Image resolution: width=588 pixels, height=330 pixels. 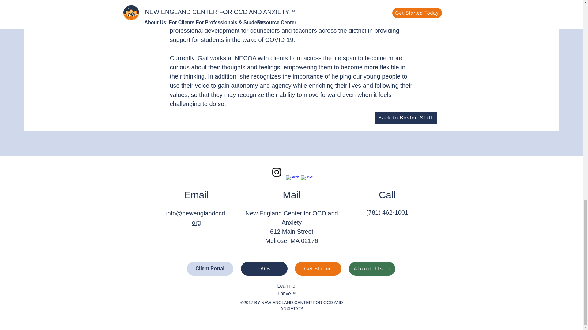 I want to click on Client Portal, so click(x=210, y=269).